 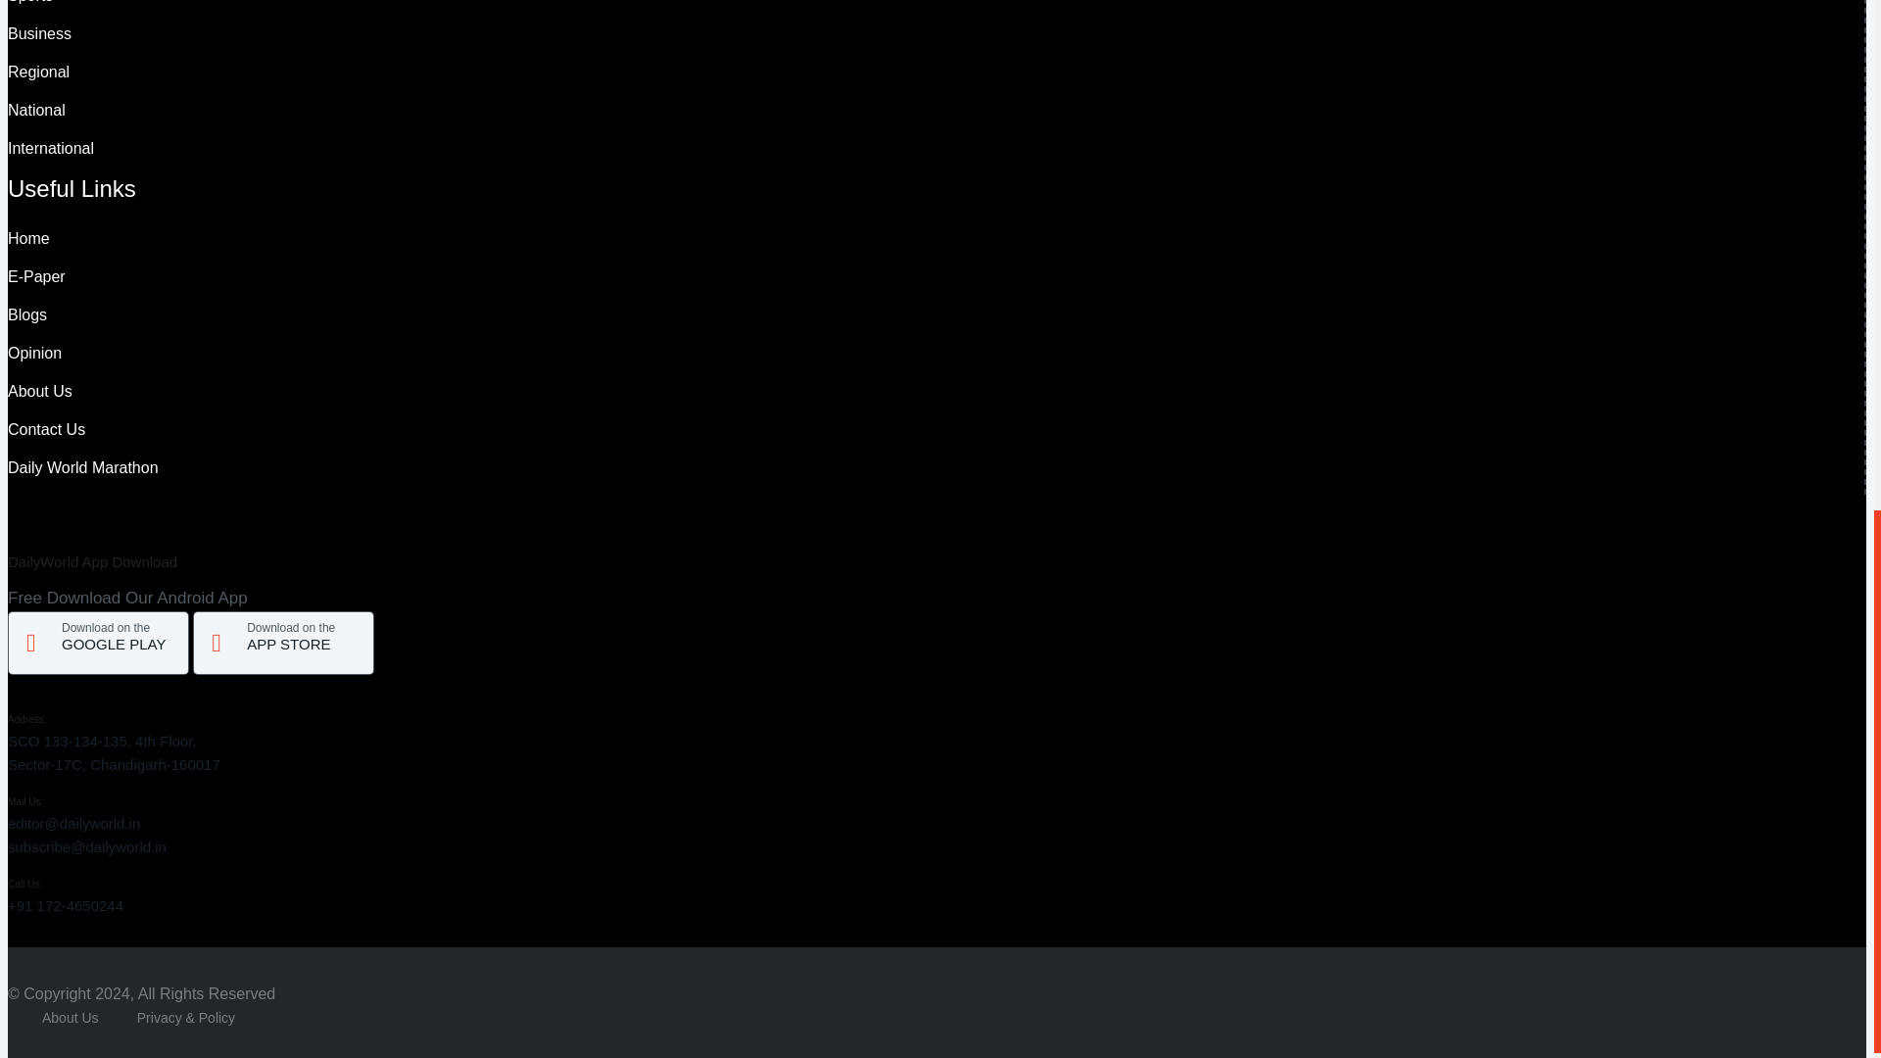 What do you see at coordinates (98, 643) in the screenshot?
I see `National` at bounding box center [98, 643].